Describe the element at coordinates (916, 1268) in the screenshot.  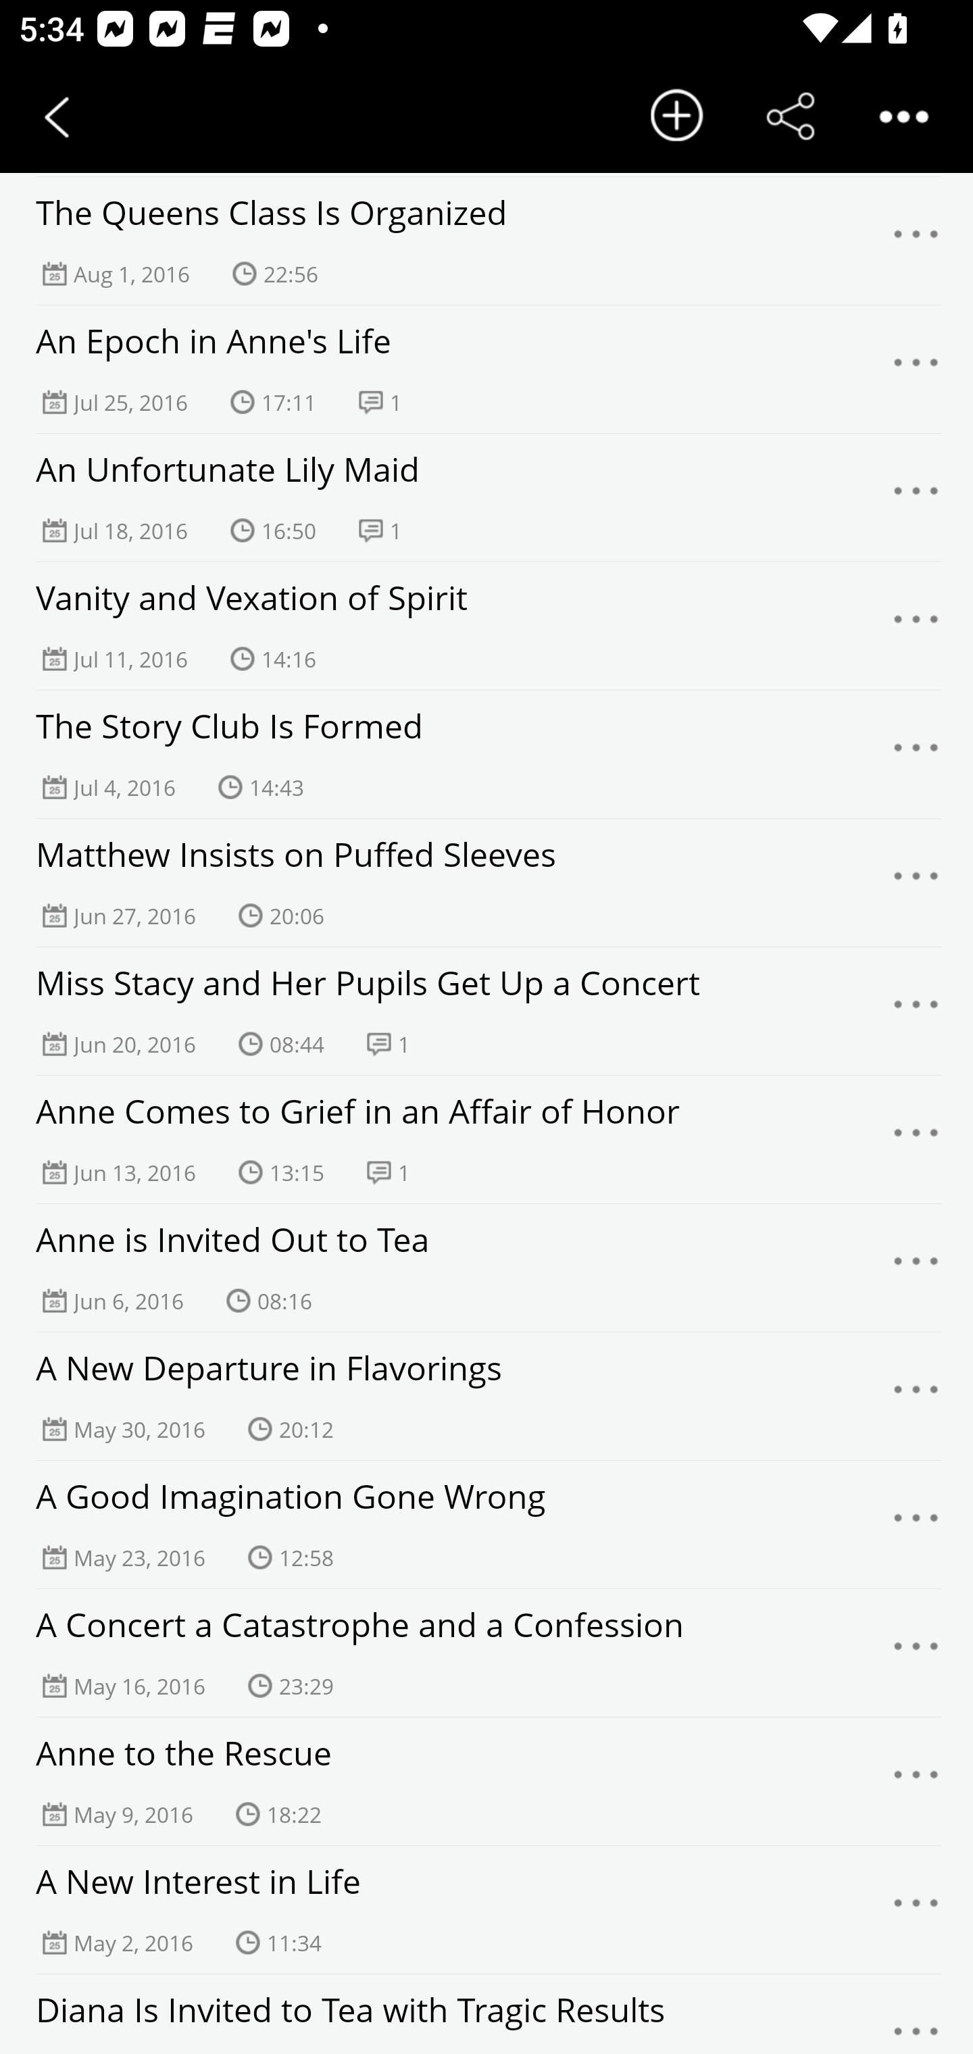
I see `Menu` at that location.